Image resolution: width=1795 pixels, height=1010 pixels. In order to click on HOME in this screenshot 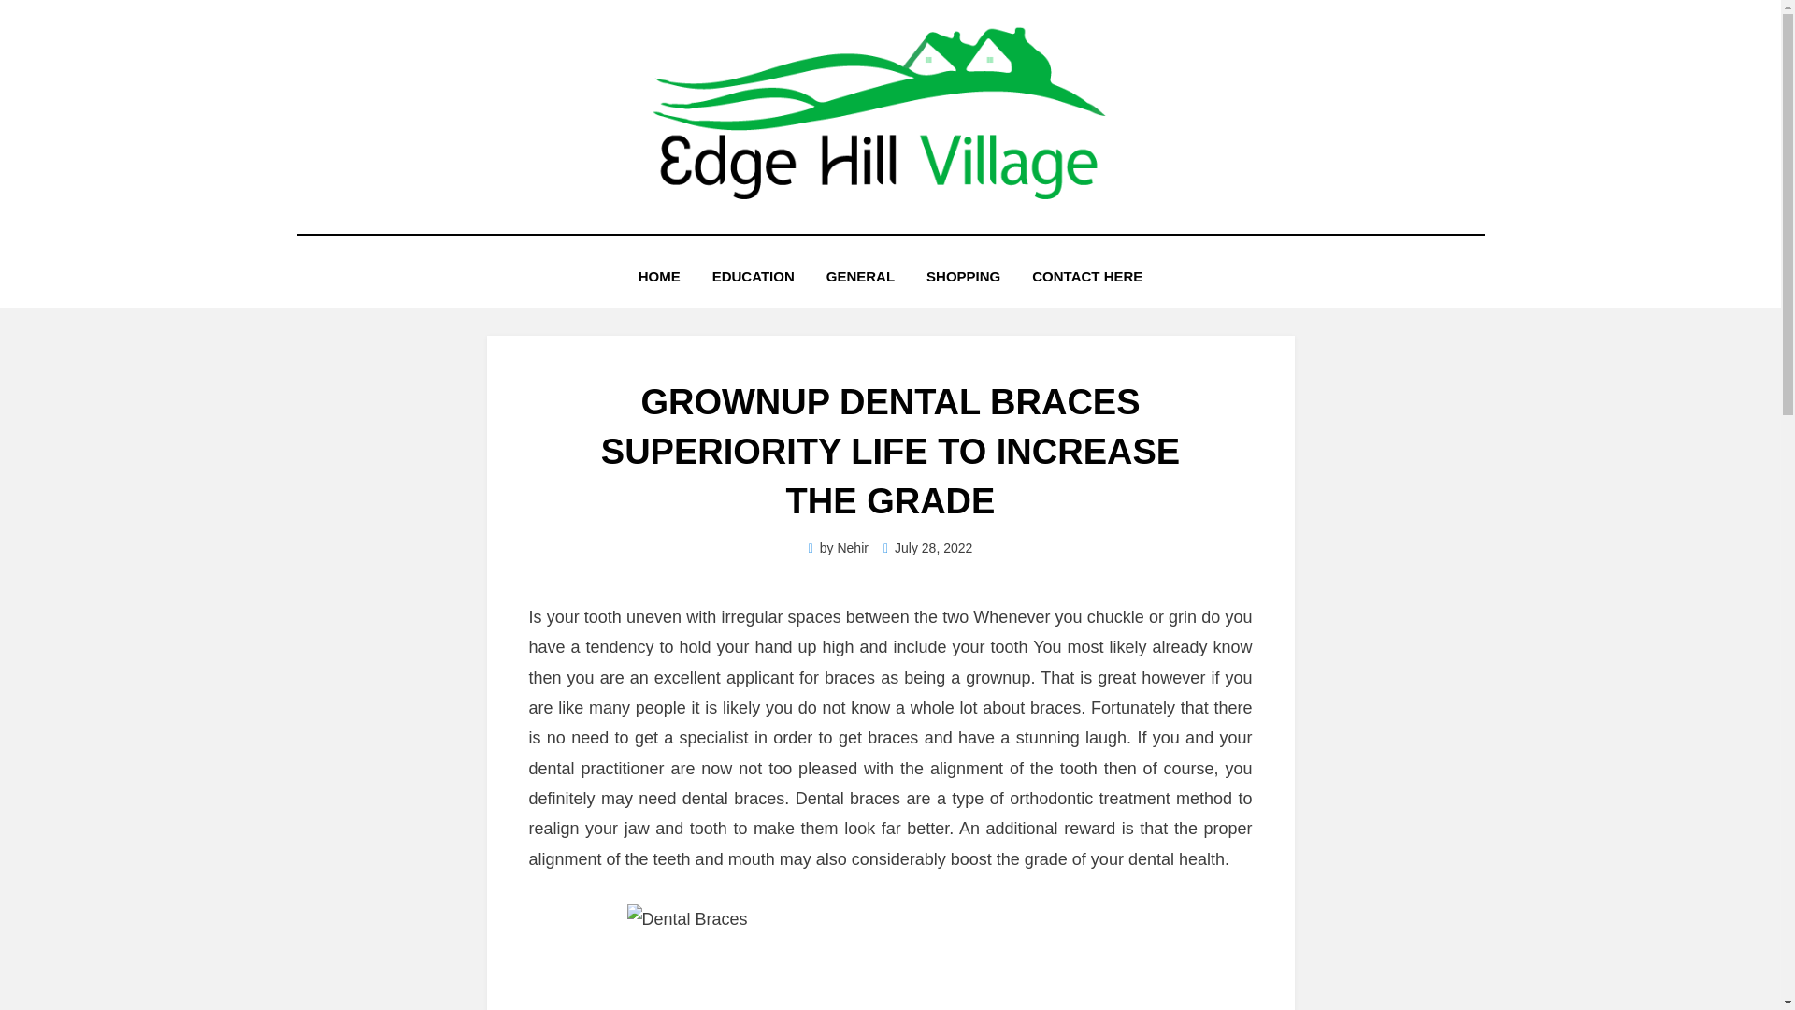, I will do `click(659, 275)`.